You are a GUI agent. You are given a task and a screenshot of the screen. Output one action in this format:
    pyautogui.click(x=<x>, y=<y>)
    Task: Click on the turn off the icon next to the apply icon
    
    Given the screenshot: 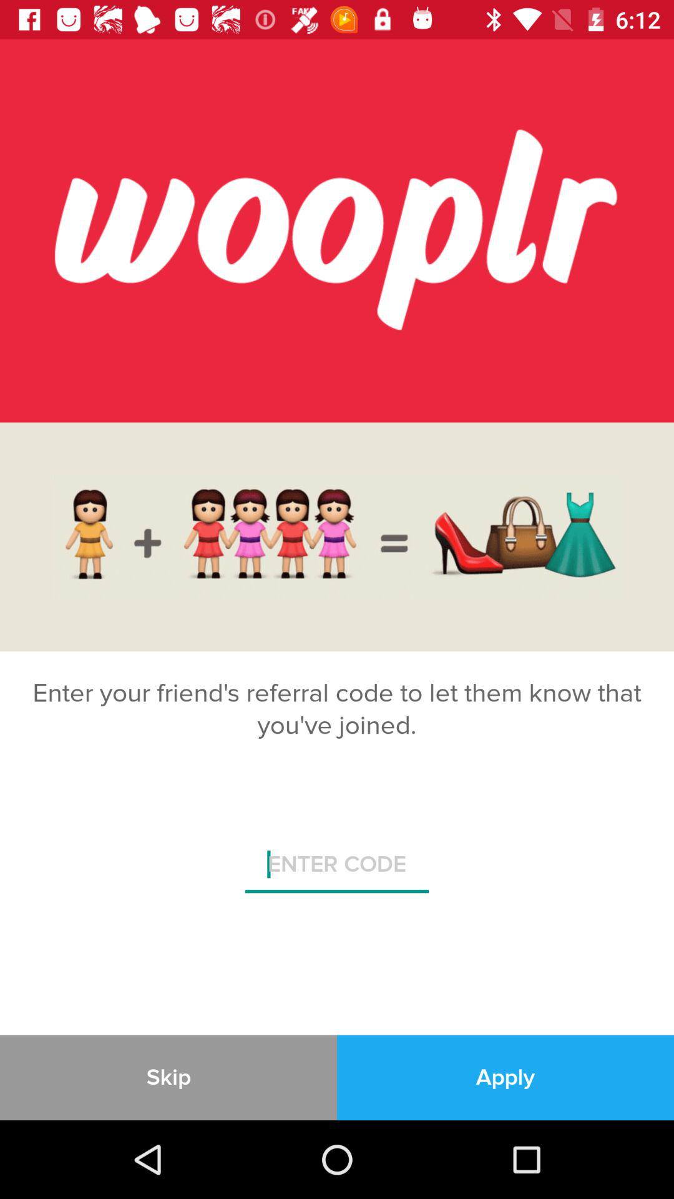 What is the action you would take?
    pyautogui.click(x=168, y=1077)
    